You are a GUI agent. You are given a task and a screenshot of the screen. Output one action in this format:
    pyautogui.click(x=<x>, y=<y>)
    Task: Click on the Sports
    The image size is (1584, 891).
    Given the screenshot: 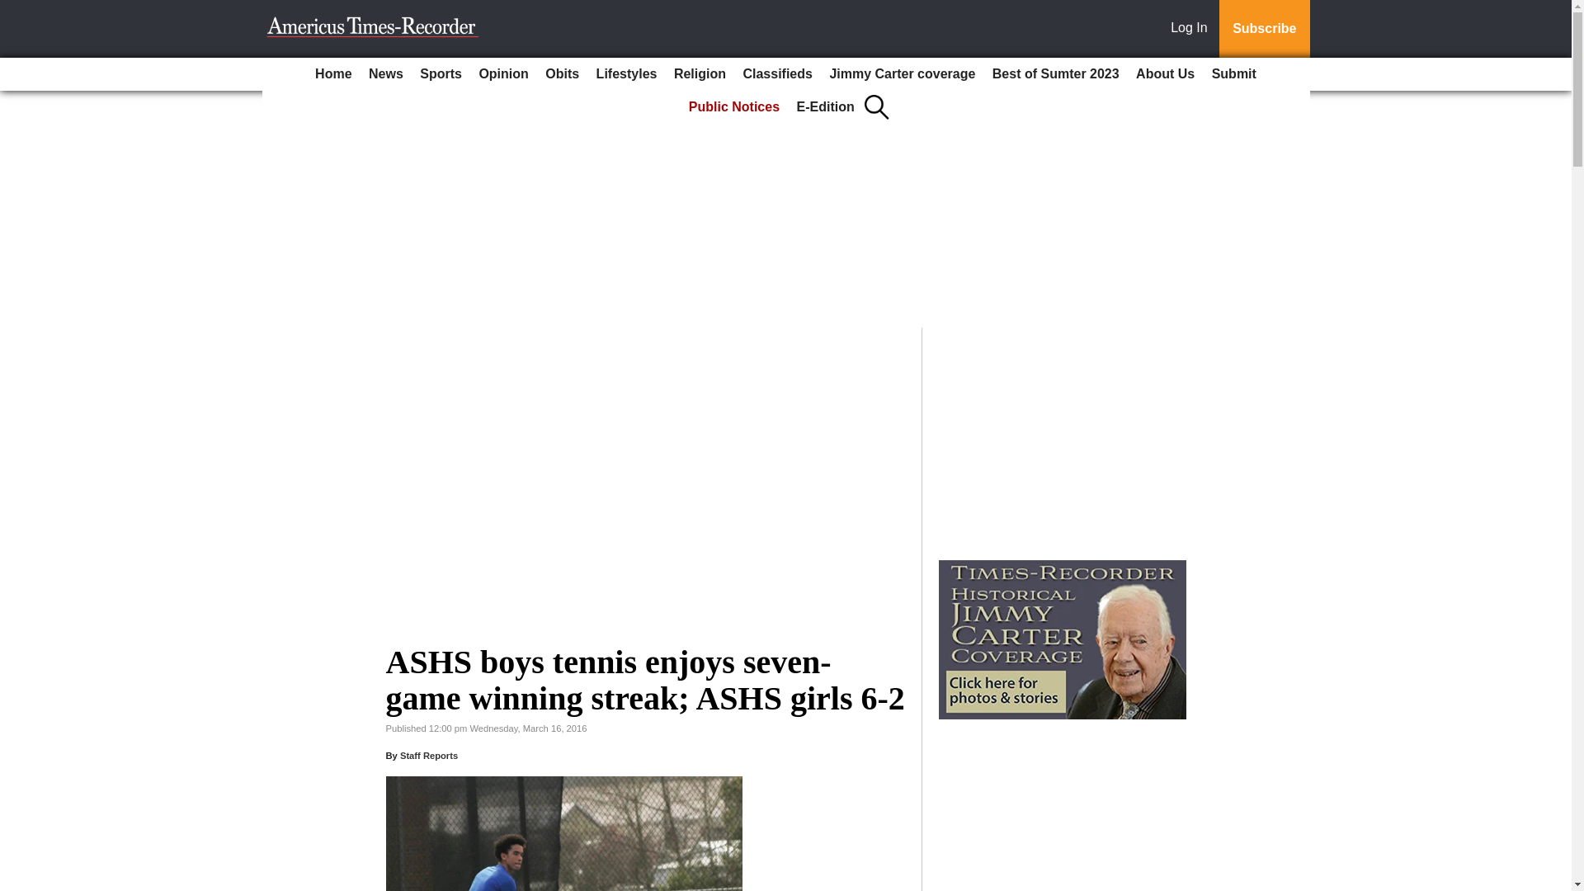 What is the action you would take?
    pyautogui.click(x=441, y=74)
    